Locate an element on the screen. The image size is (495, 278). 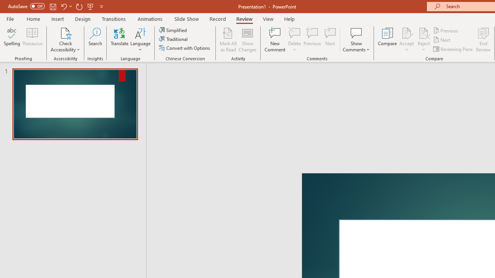
Show Comments is located at coordinates (356, 32).